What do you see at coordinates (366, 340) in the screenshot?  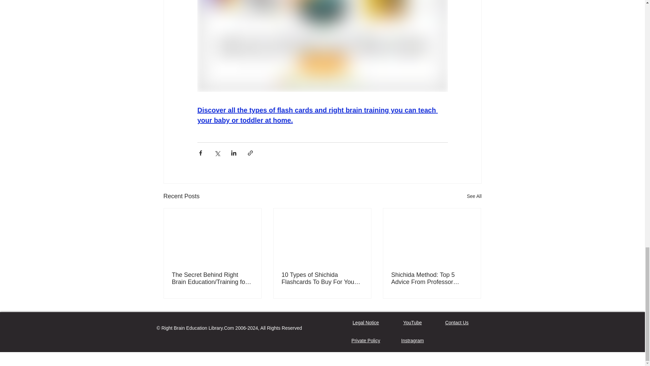 I see `Private Policy` at bounding box center [366, 340].